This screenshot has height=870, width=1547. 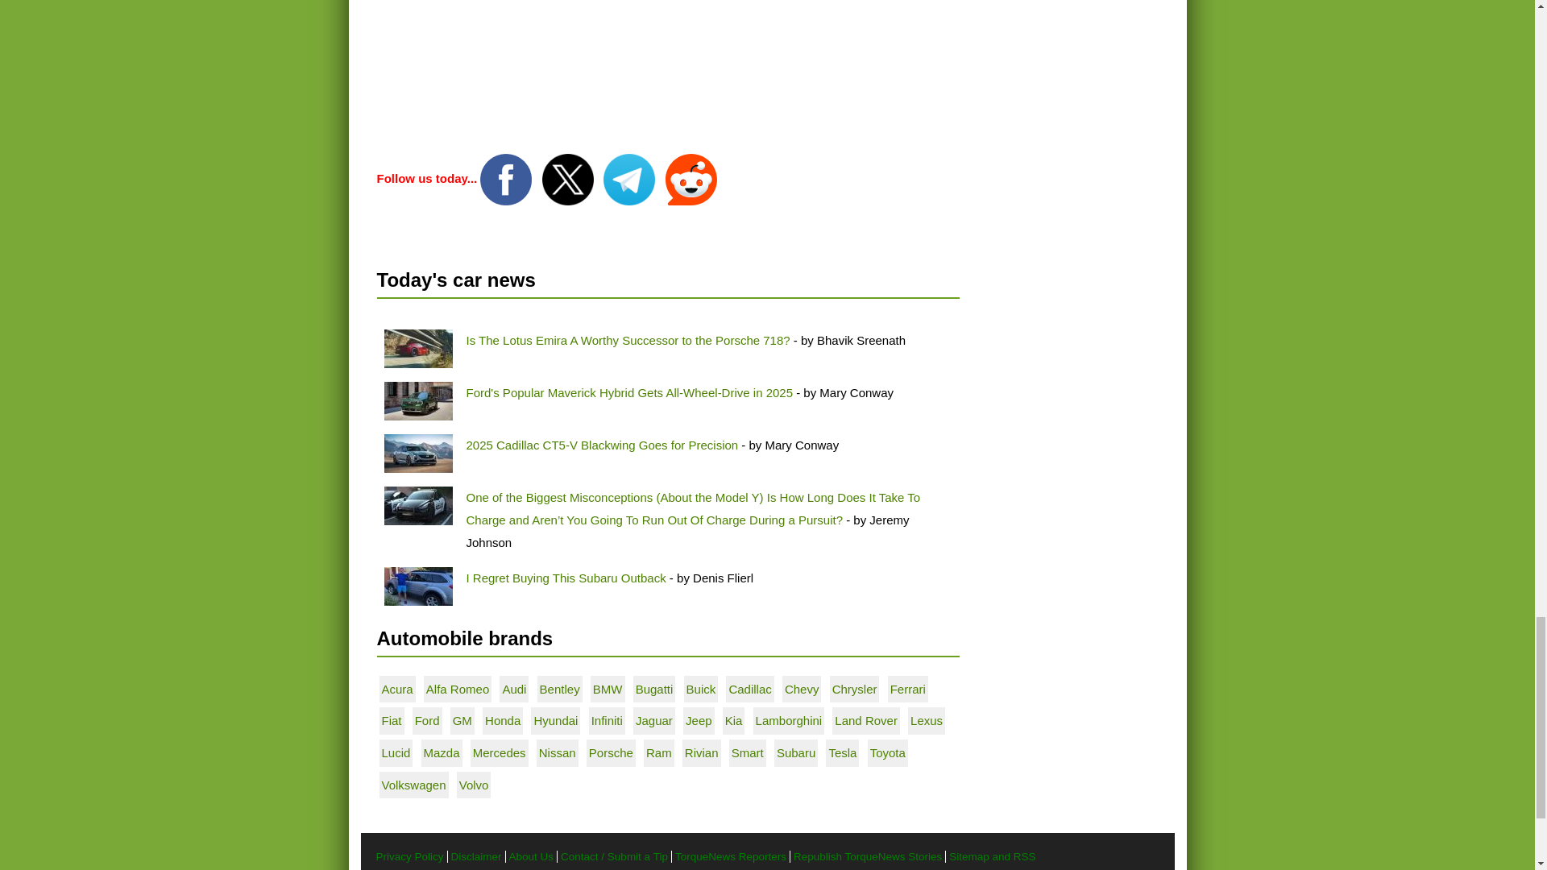 What do you see at coordinates (654, 689) in the screenshot?
I see `Bugatti` at bounding box center [654, 689].